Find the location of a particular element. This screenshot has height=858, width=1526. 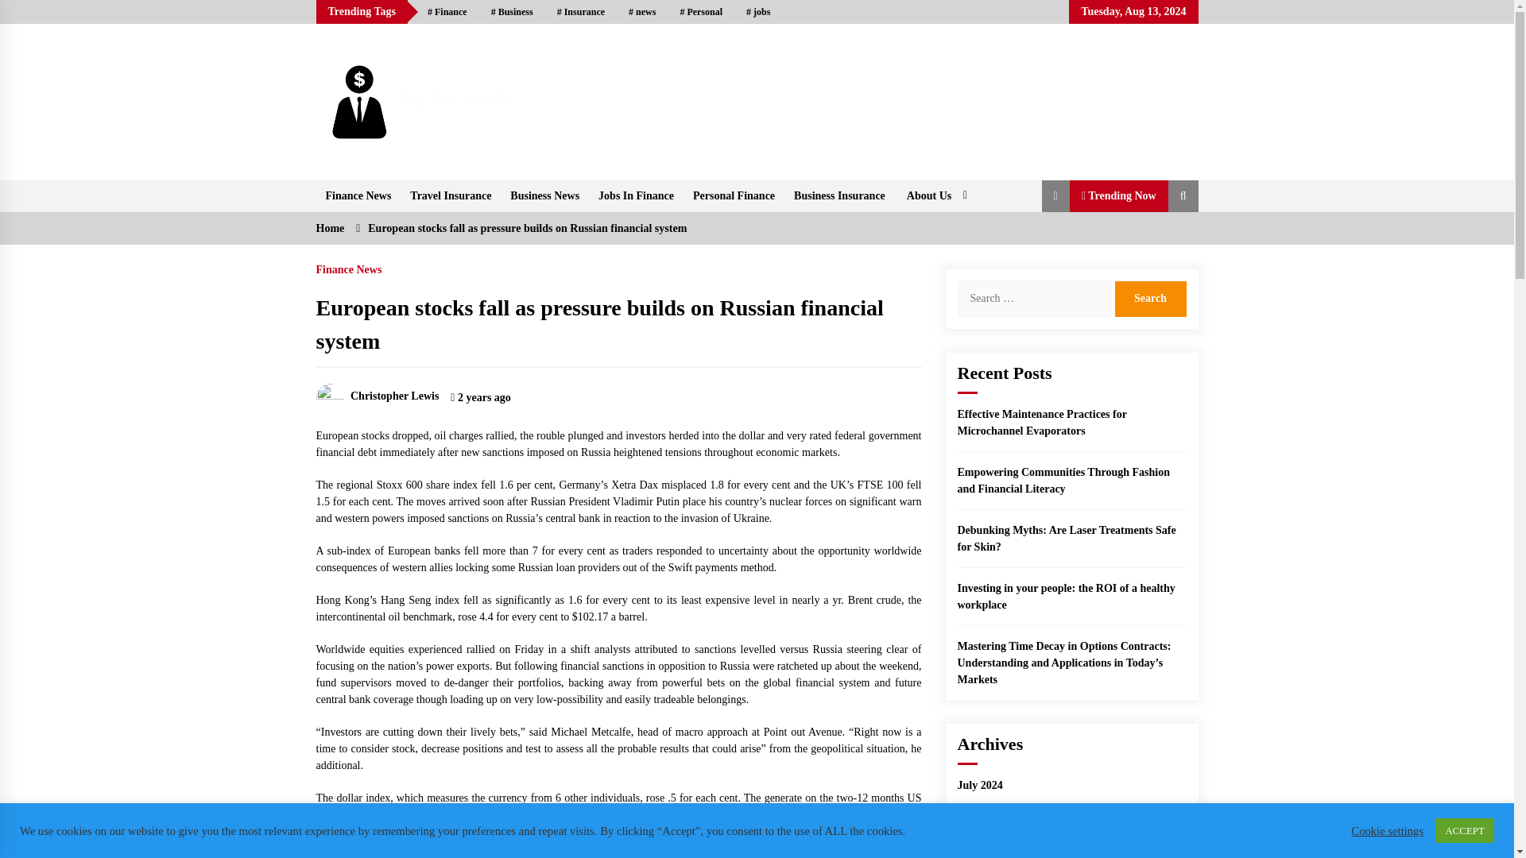

Search is located at coordinates (1149, 299).